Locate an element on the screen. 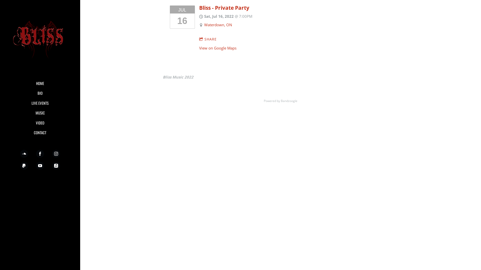  View on Google Maps is located at coordinates (218, 48).